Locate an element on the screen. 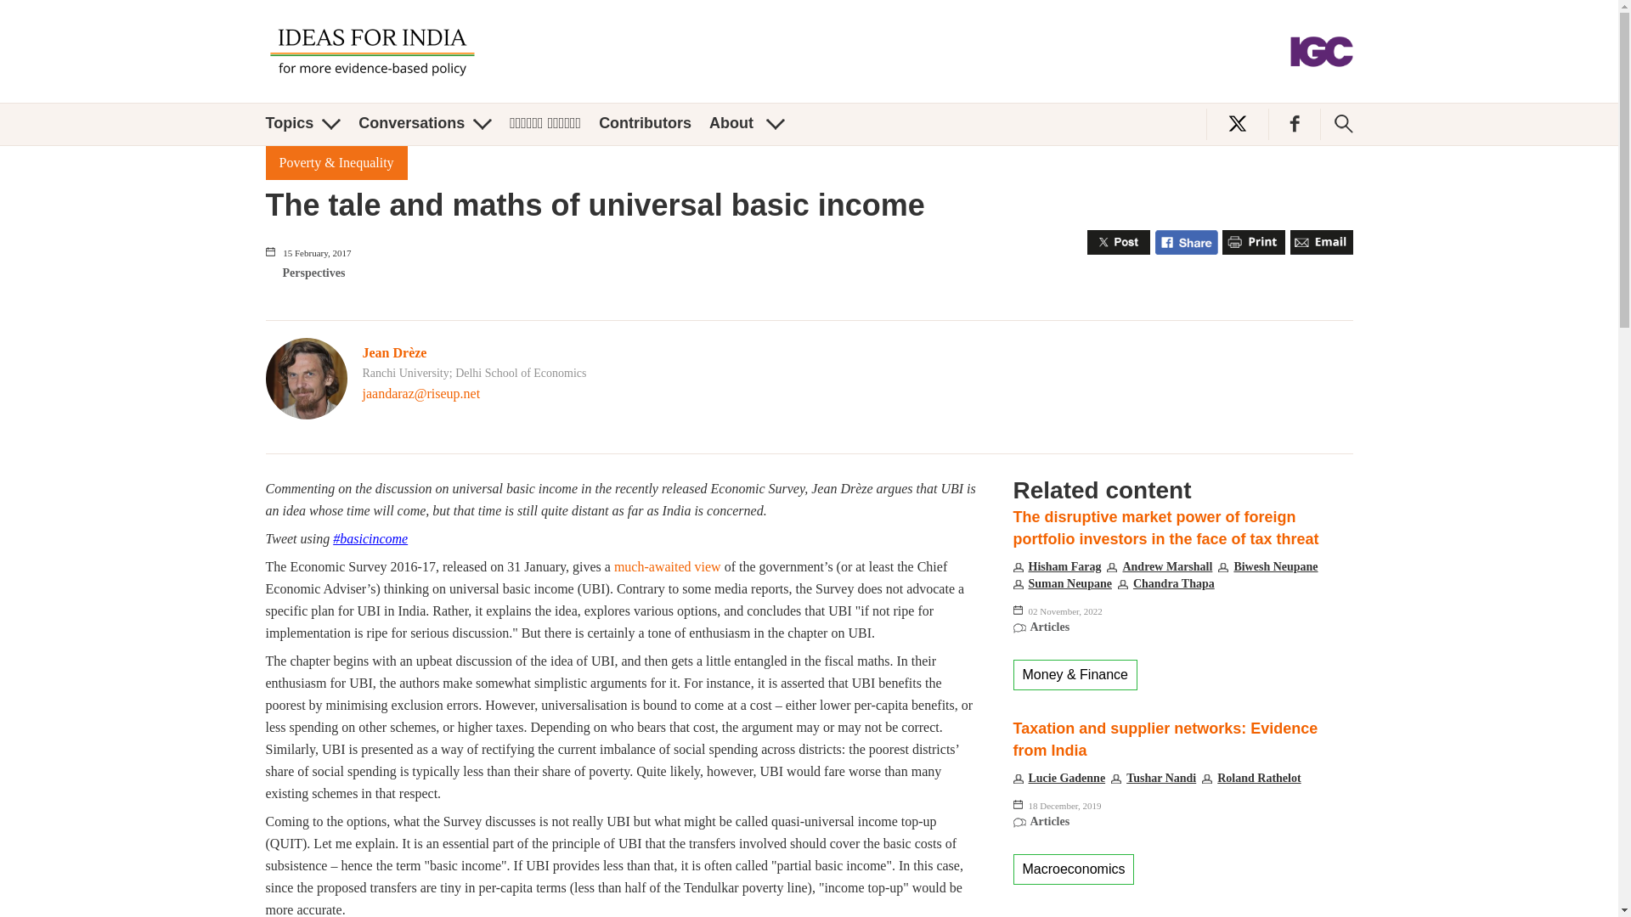  Contributors is located at coordinates (645, 123).